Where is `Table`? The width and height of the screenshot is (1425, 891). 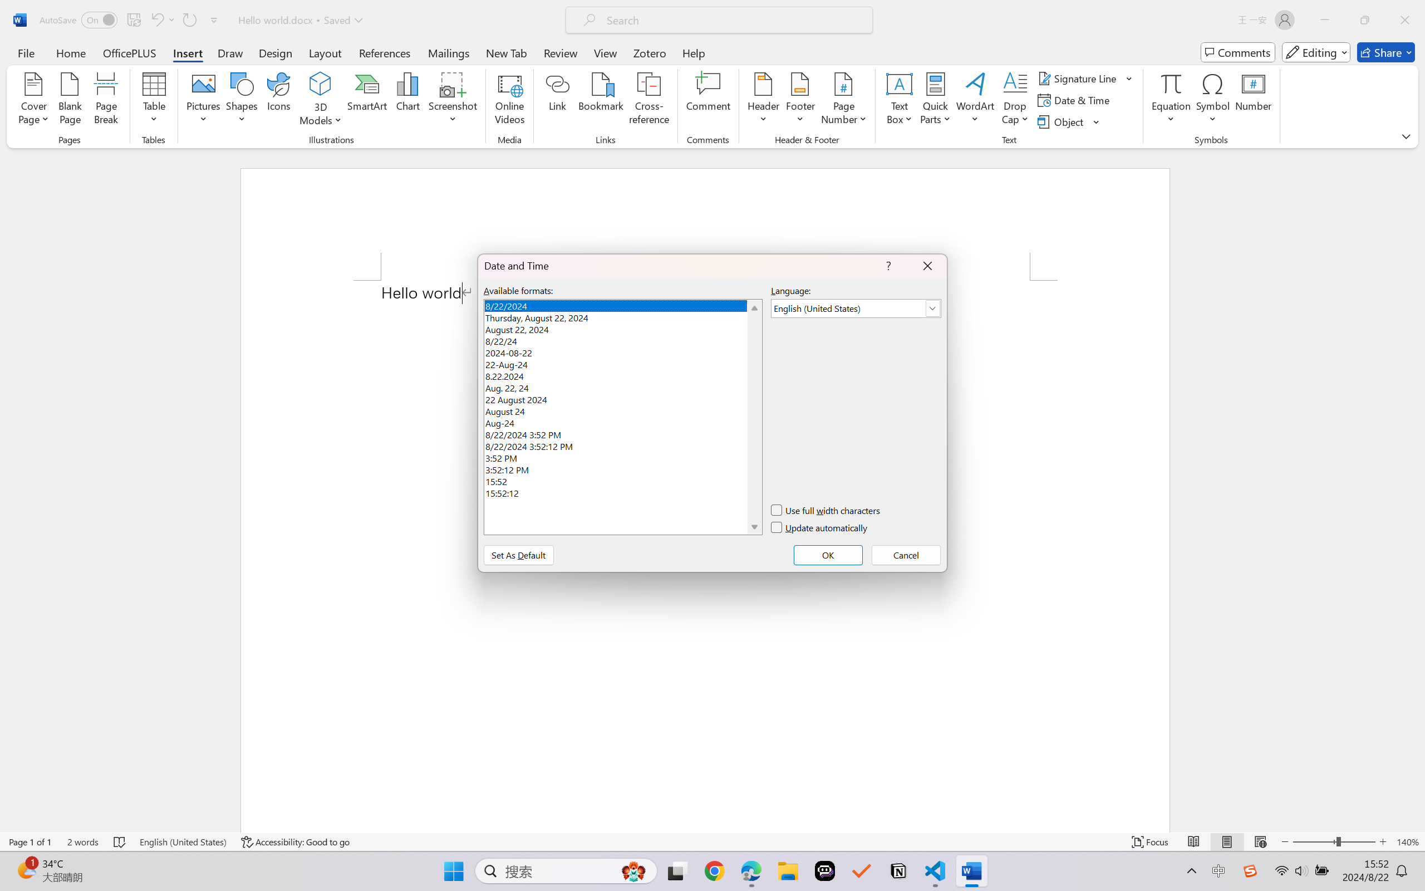 Table is located at coordinates (154, 100).